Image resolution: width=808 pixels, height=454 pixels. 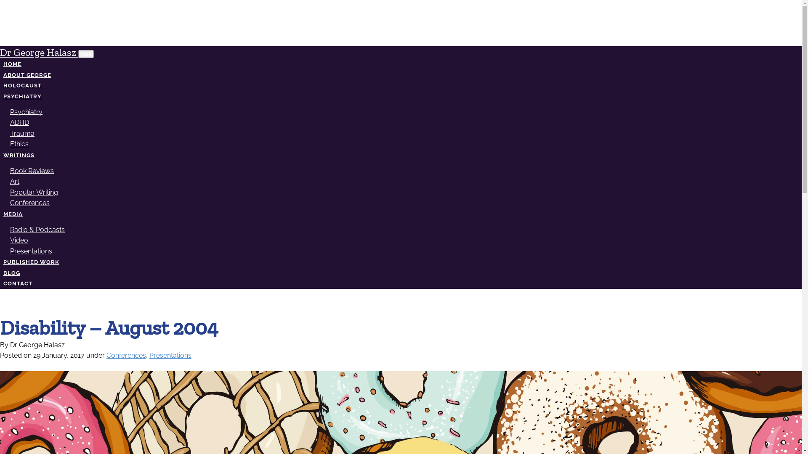 I want to click on PSYCHIATRY, so click(x=23, y=97).